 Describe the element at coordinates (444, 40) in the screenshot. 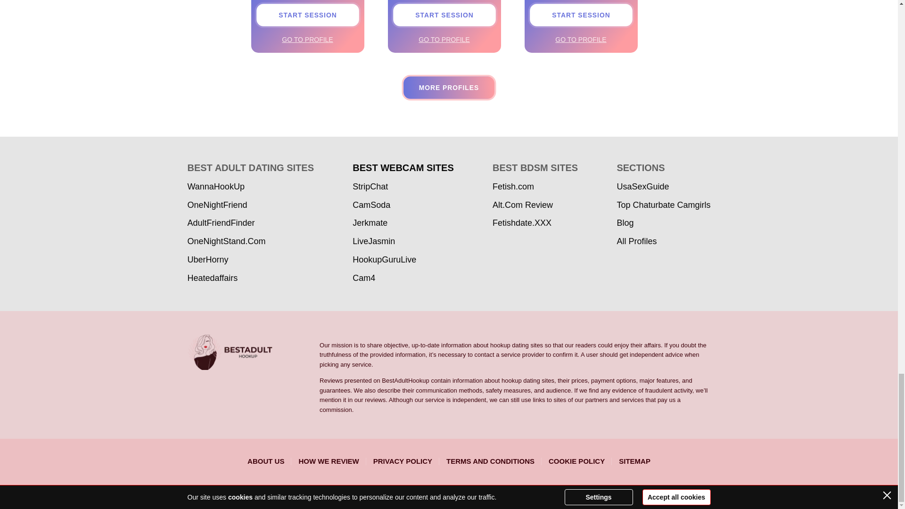

I see `GO TO PROFILE` at that location.